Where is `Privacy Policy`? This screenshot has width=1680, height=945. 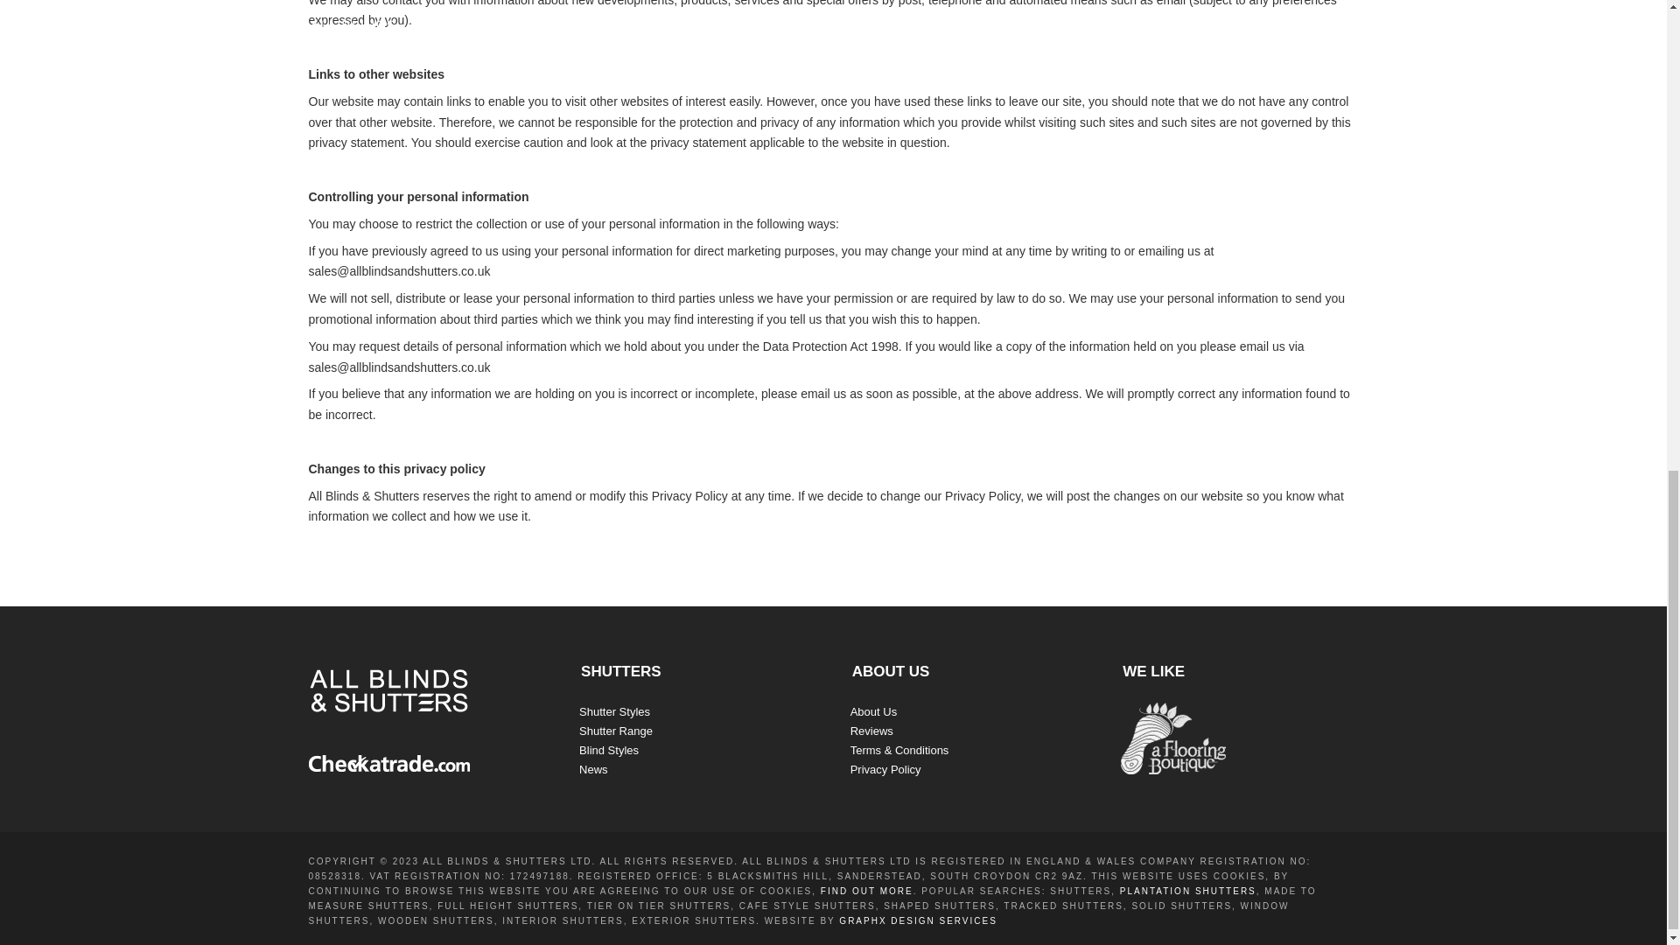 Privacy Policy is located at coordinates (885, 768).